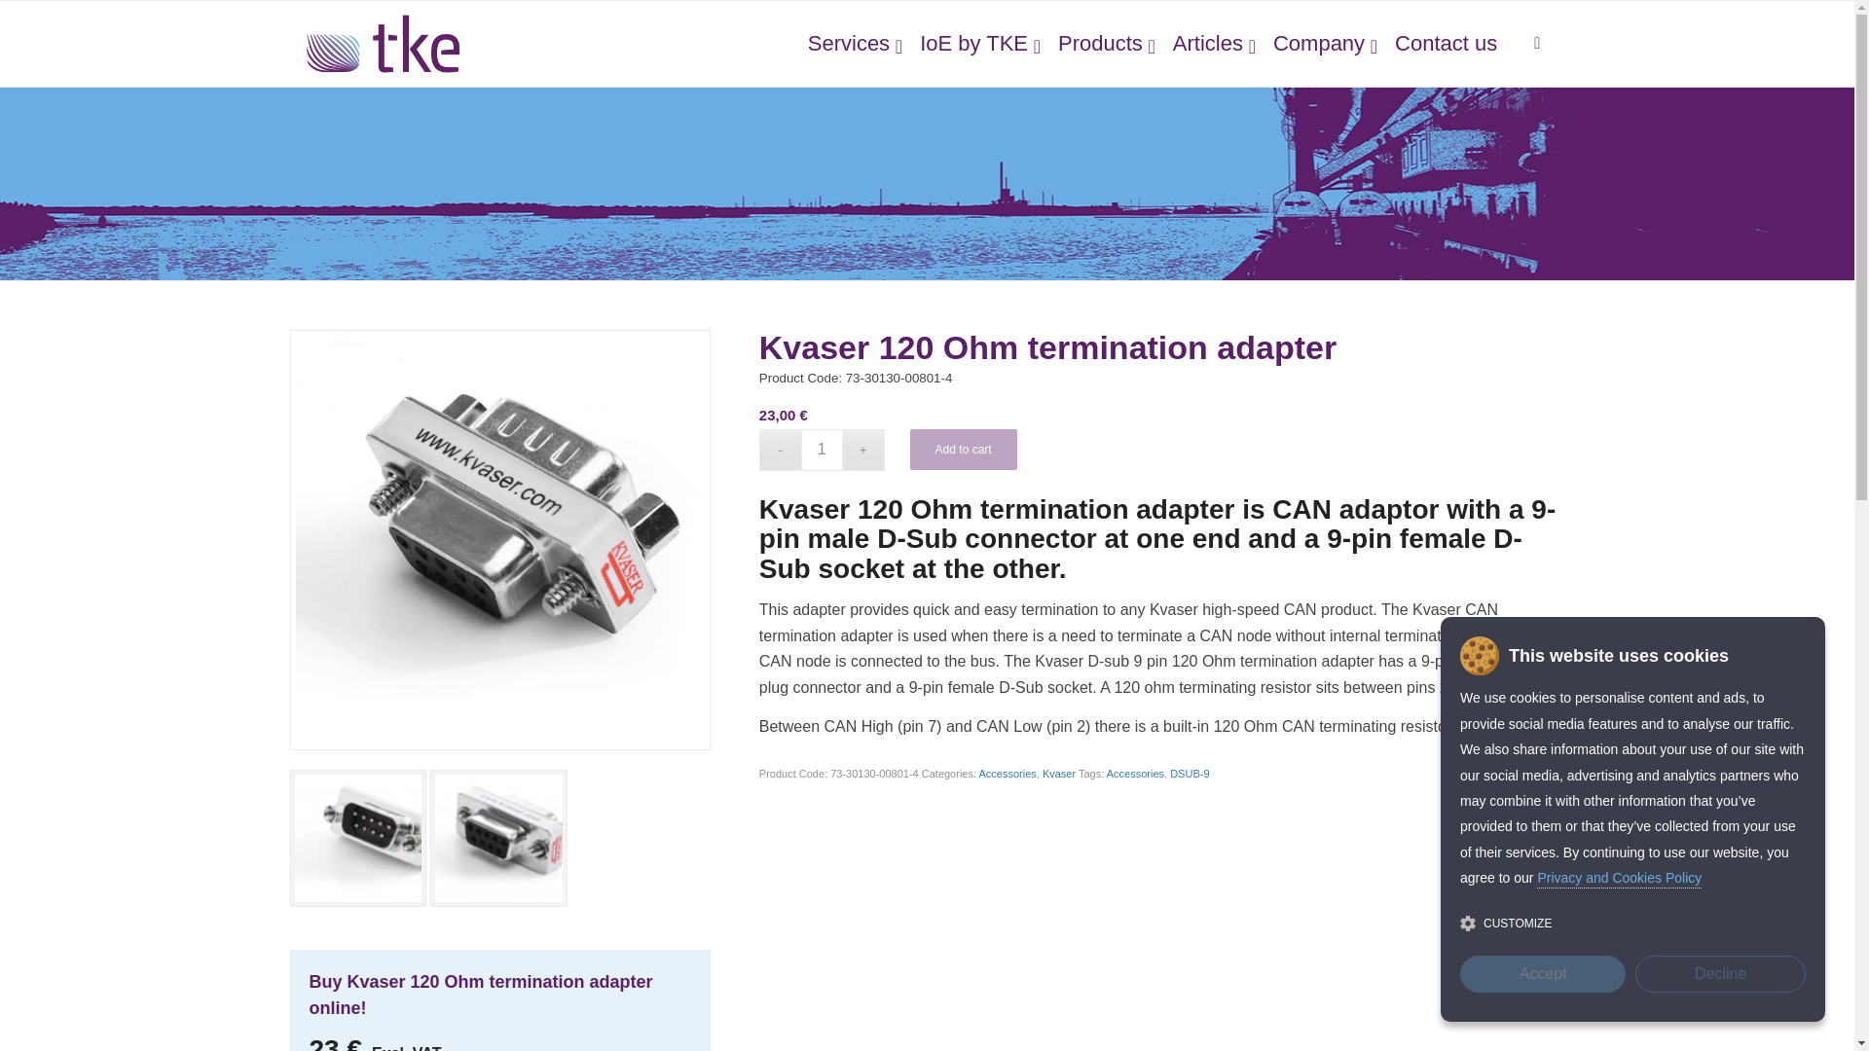  What do you see at coordinates (1316, 43) in the screenshot?
I see `Company` at bounding box center [1316, 43].